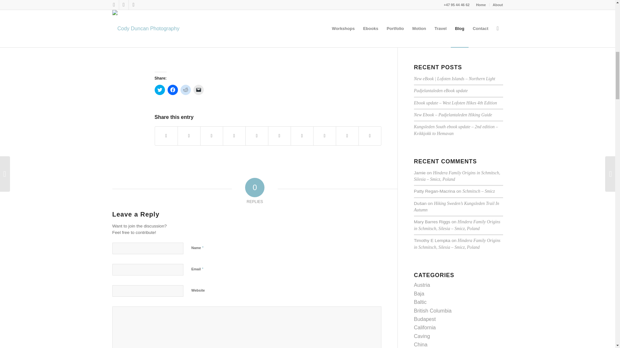  I want to click on Click to share on Twitter, so click(160, 90).